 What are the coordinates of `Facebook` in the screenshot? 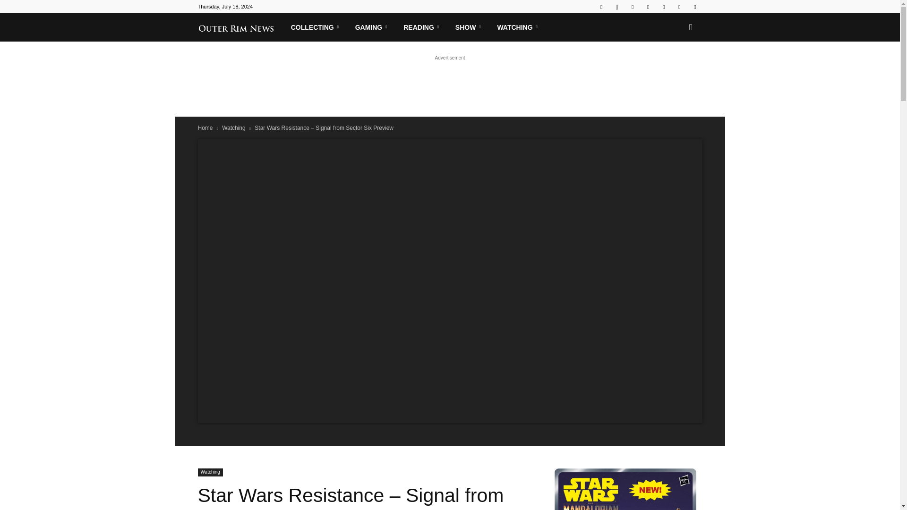 It's located at (601, 7).